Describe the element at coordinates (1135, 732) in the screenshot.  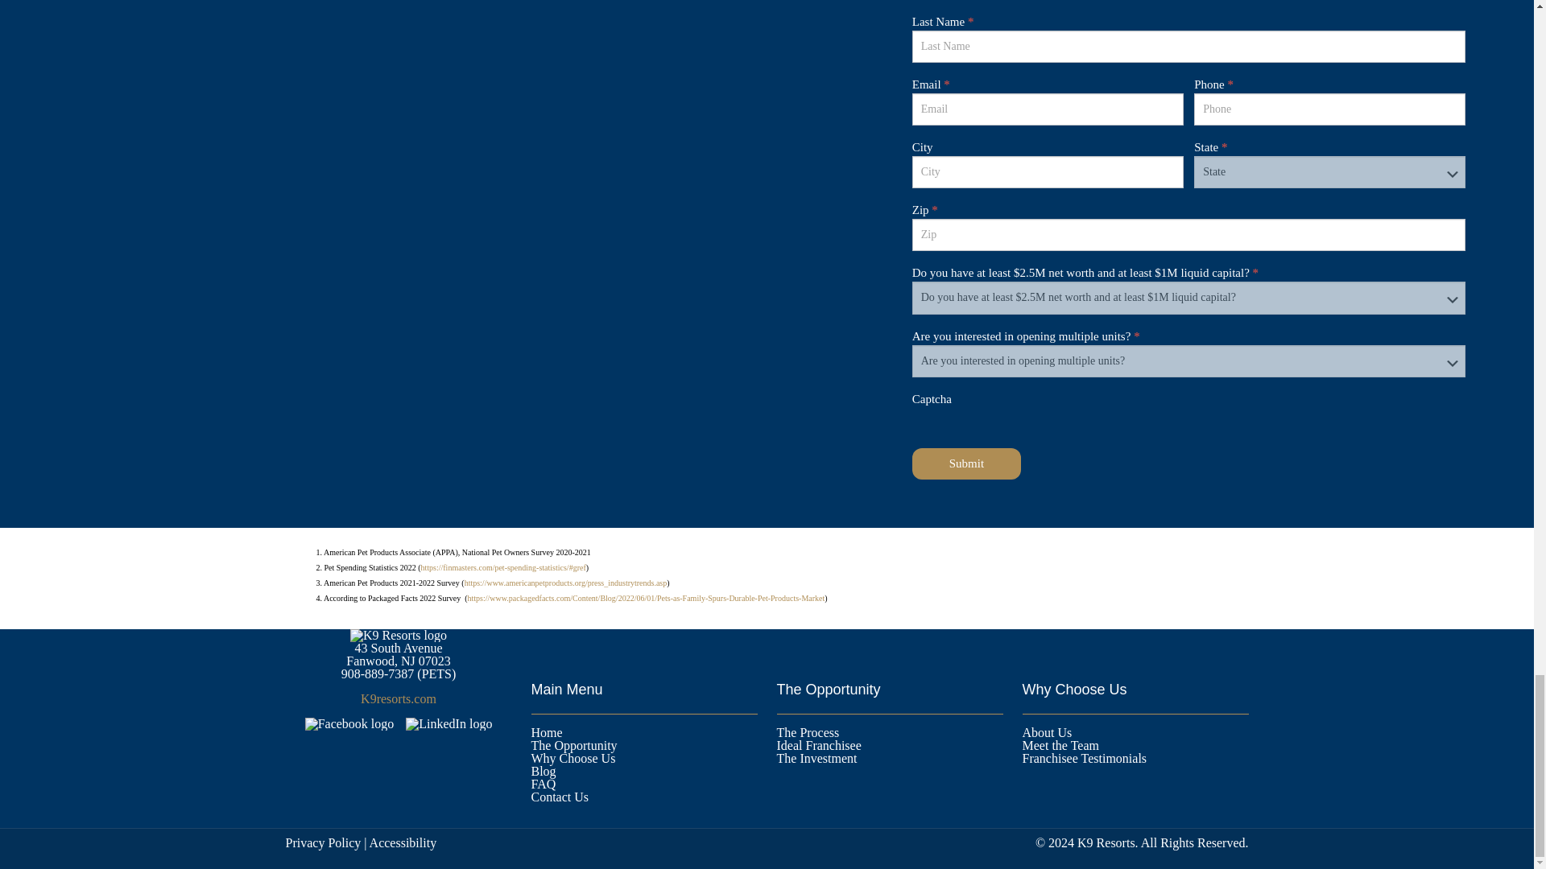
I see `About Us` at that location.